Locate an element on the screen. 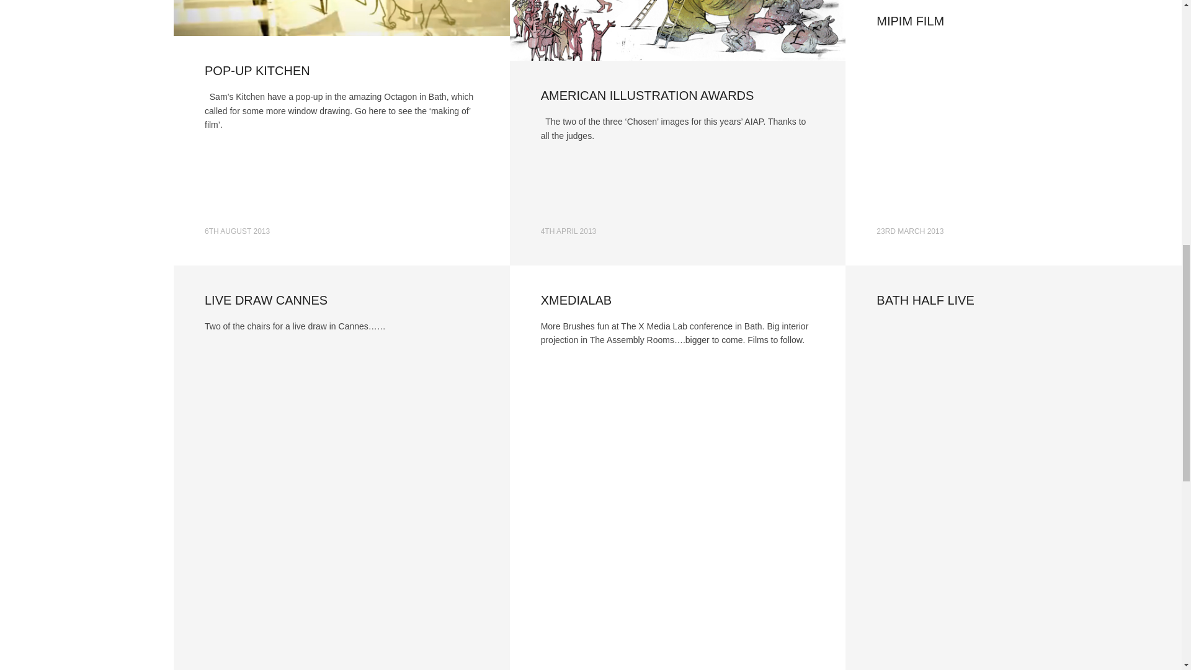  Permalink to American Illustration Awards is located at coordinates (677, 30).